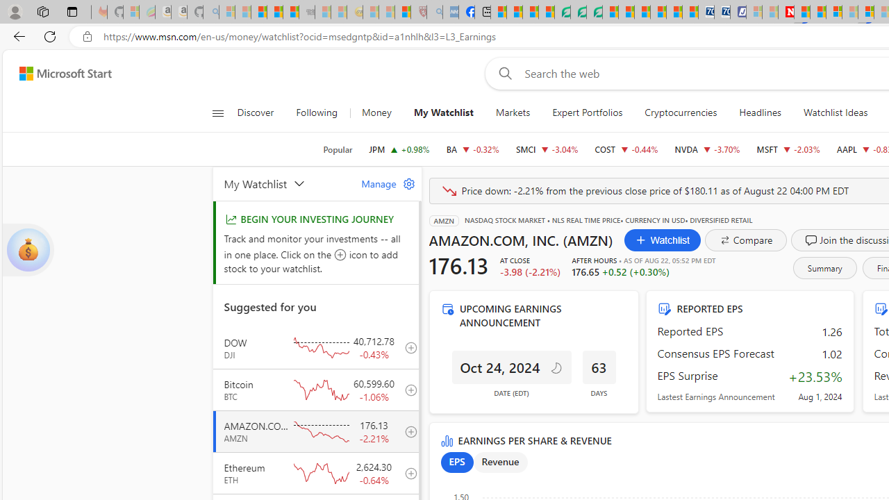 This screenshot has height=500, width=889. What do you see at coordinates (503, 73) in the screenshot?
I see `Web search` at bounding box center [503, 73].